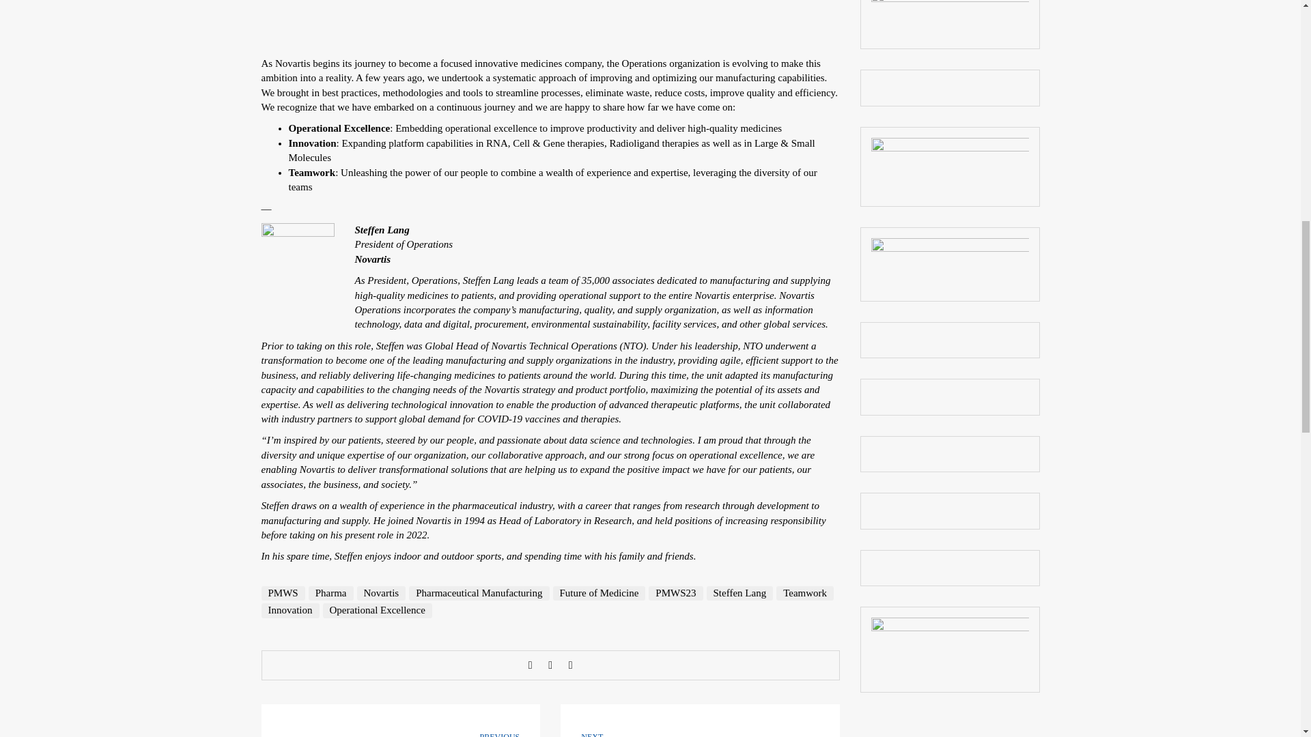 The width and height of the screenshot is (1311, 737). I want to click on PMWS, so click(283, 593).